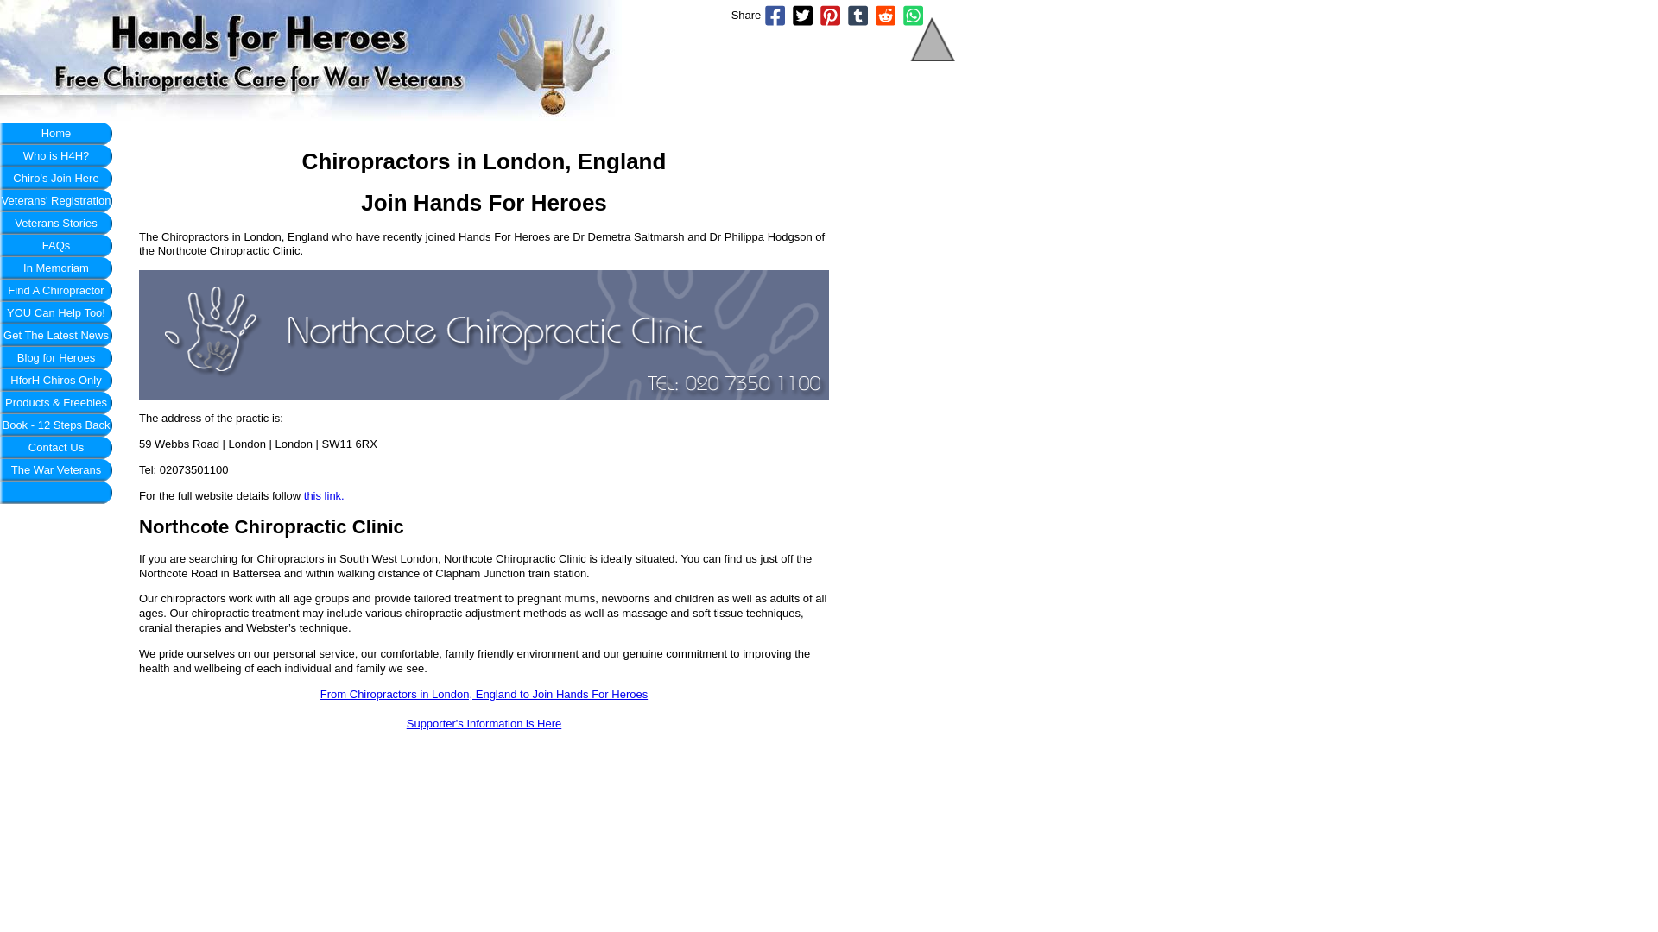 The width and height of the screenshot is (1658, 932). Describe the element at coordinates (56, 425) in the screenshot. I see `Book - 12 Steps Back` at that location.